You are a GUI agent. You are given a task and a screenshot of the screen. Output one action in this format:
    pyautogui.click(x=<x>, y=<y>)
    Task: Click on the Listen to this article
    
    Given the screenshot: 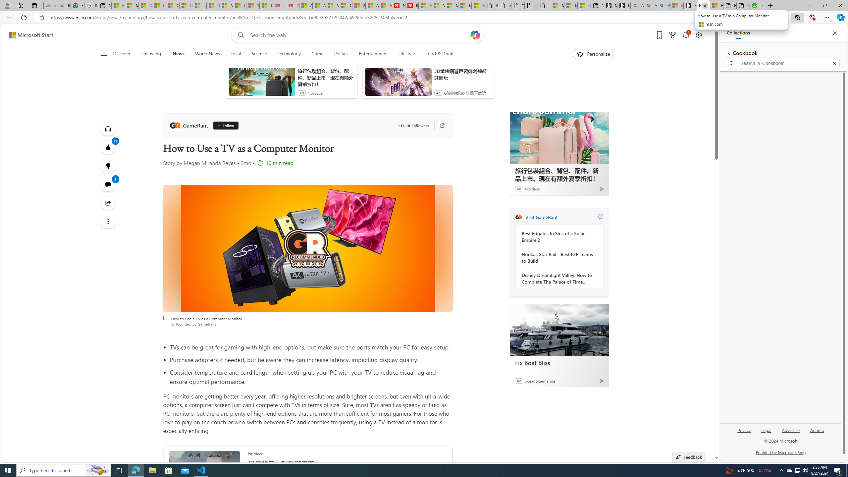 What is the action you would take?
    pyautogui.click(x=107, y=129)
    